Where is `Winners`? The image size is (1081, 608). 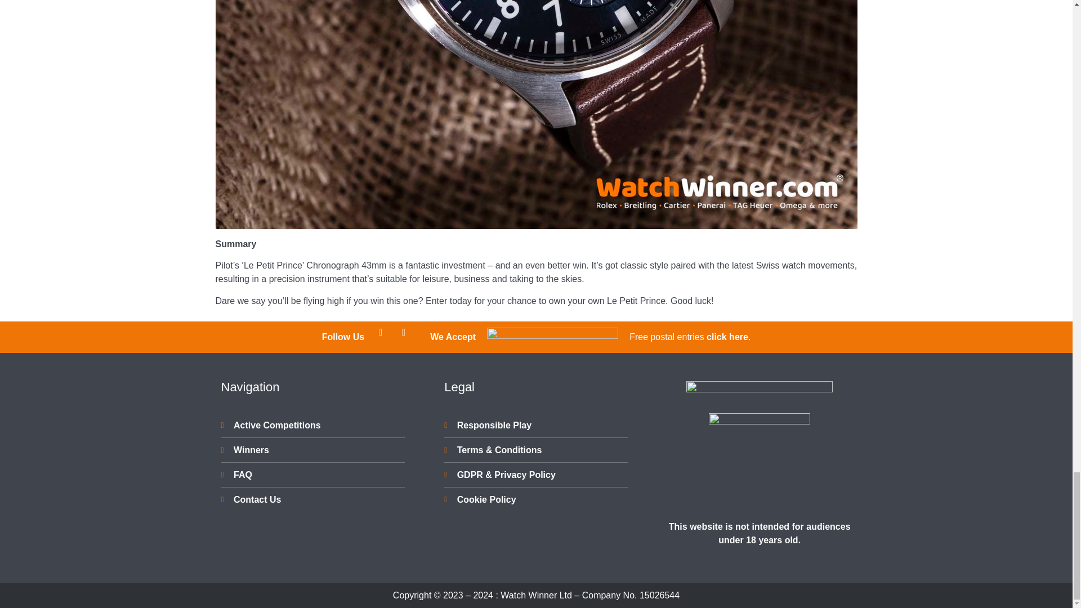 Winners is located at coordinates (312, 450).